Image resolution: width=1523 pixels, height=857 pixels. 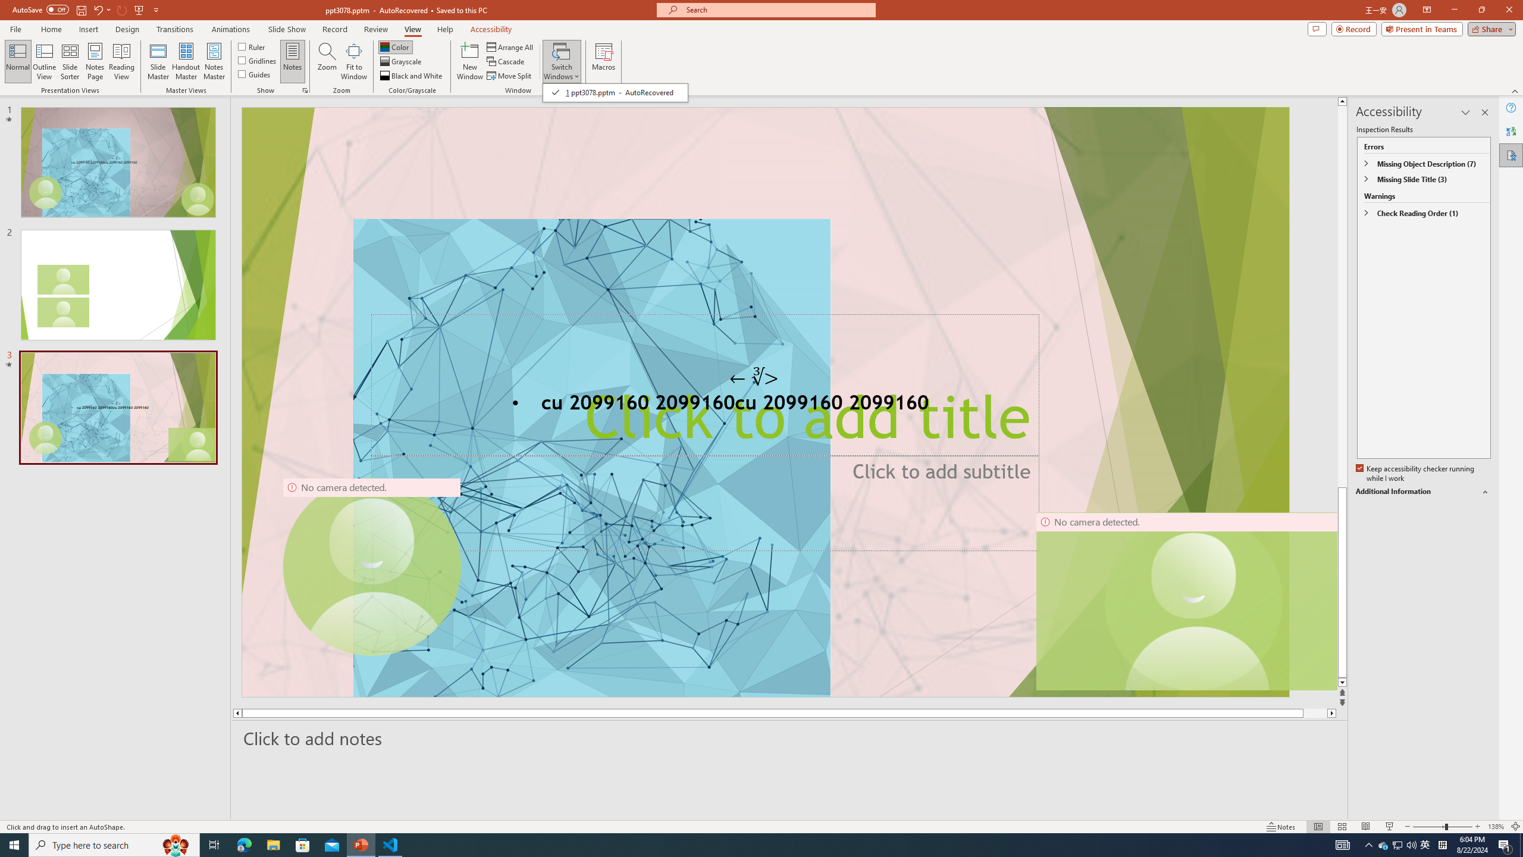 I want to click on Running applications, so click(x=733, y=845).